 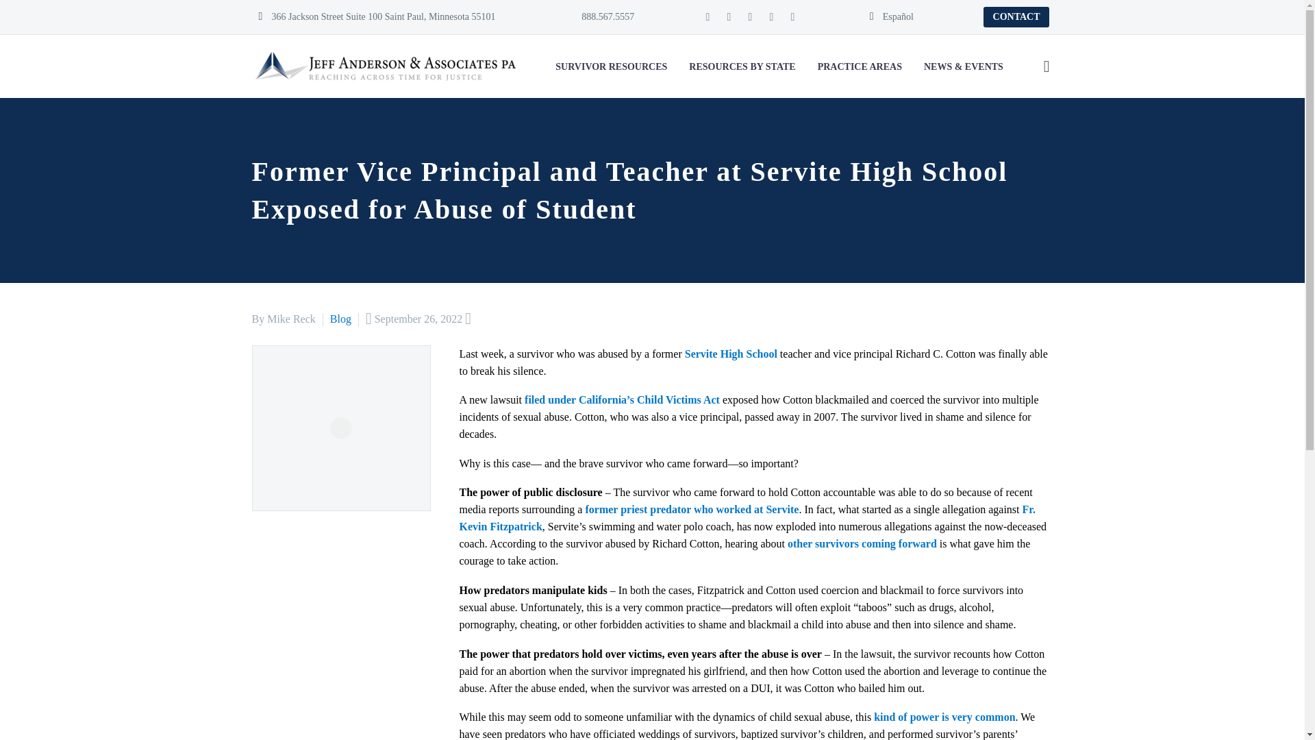 What do you see at coordinates (340, 319) in the screenshot?
I see `View all posts in Blog` at bounding box center [340, 319].